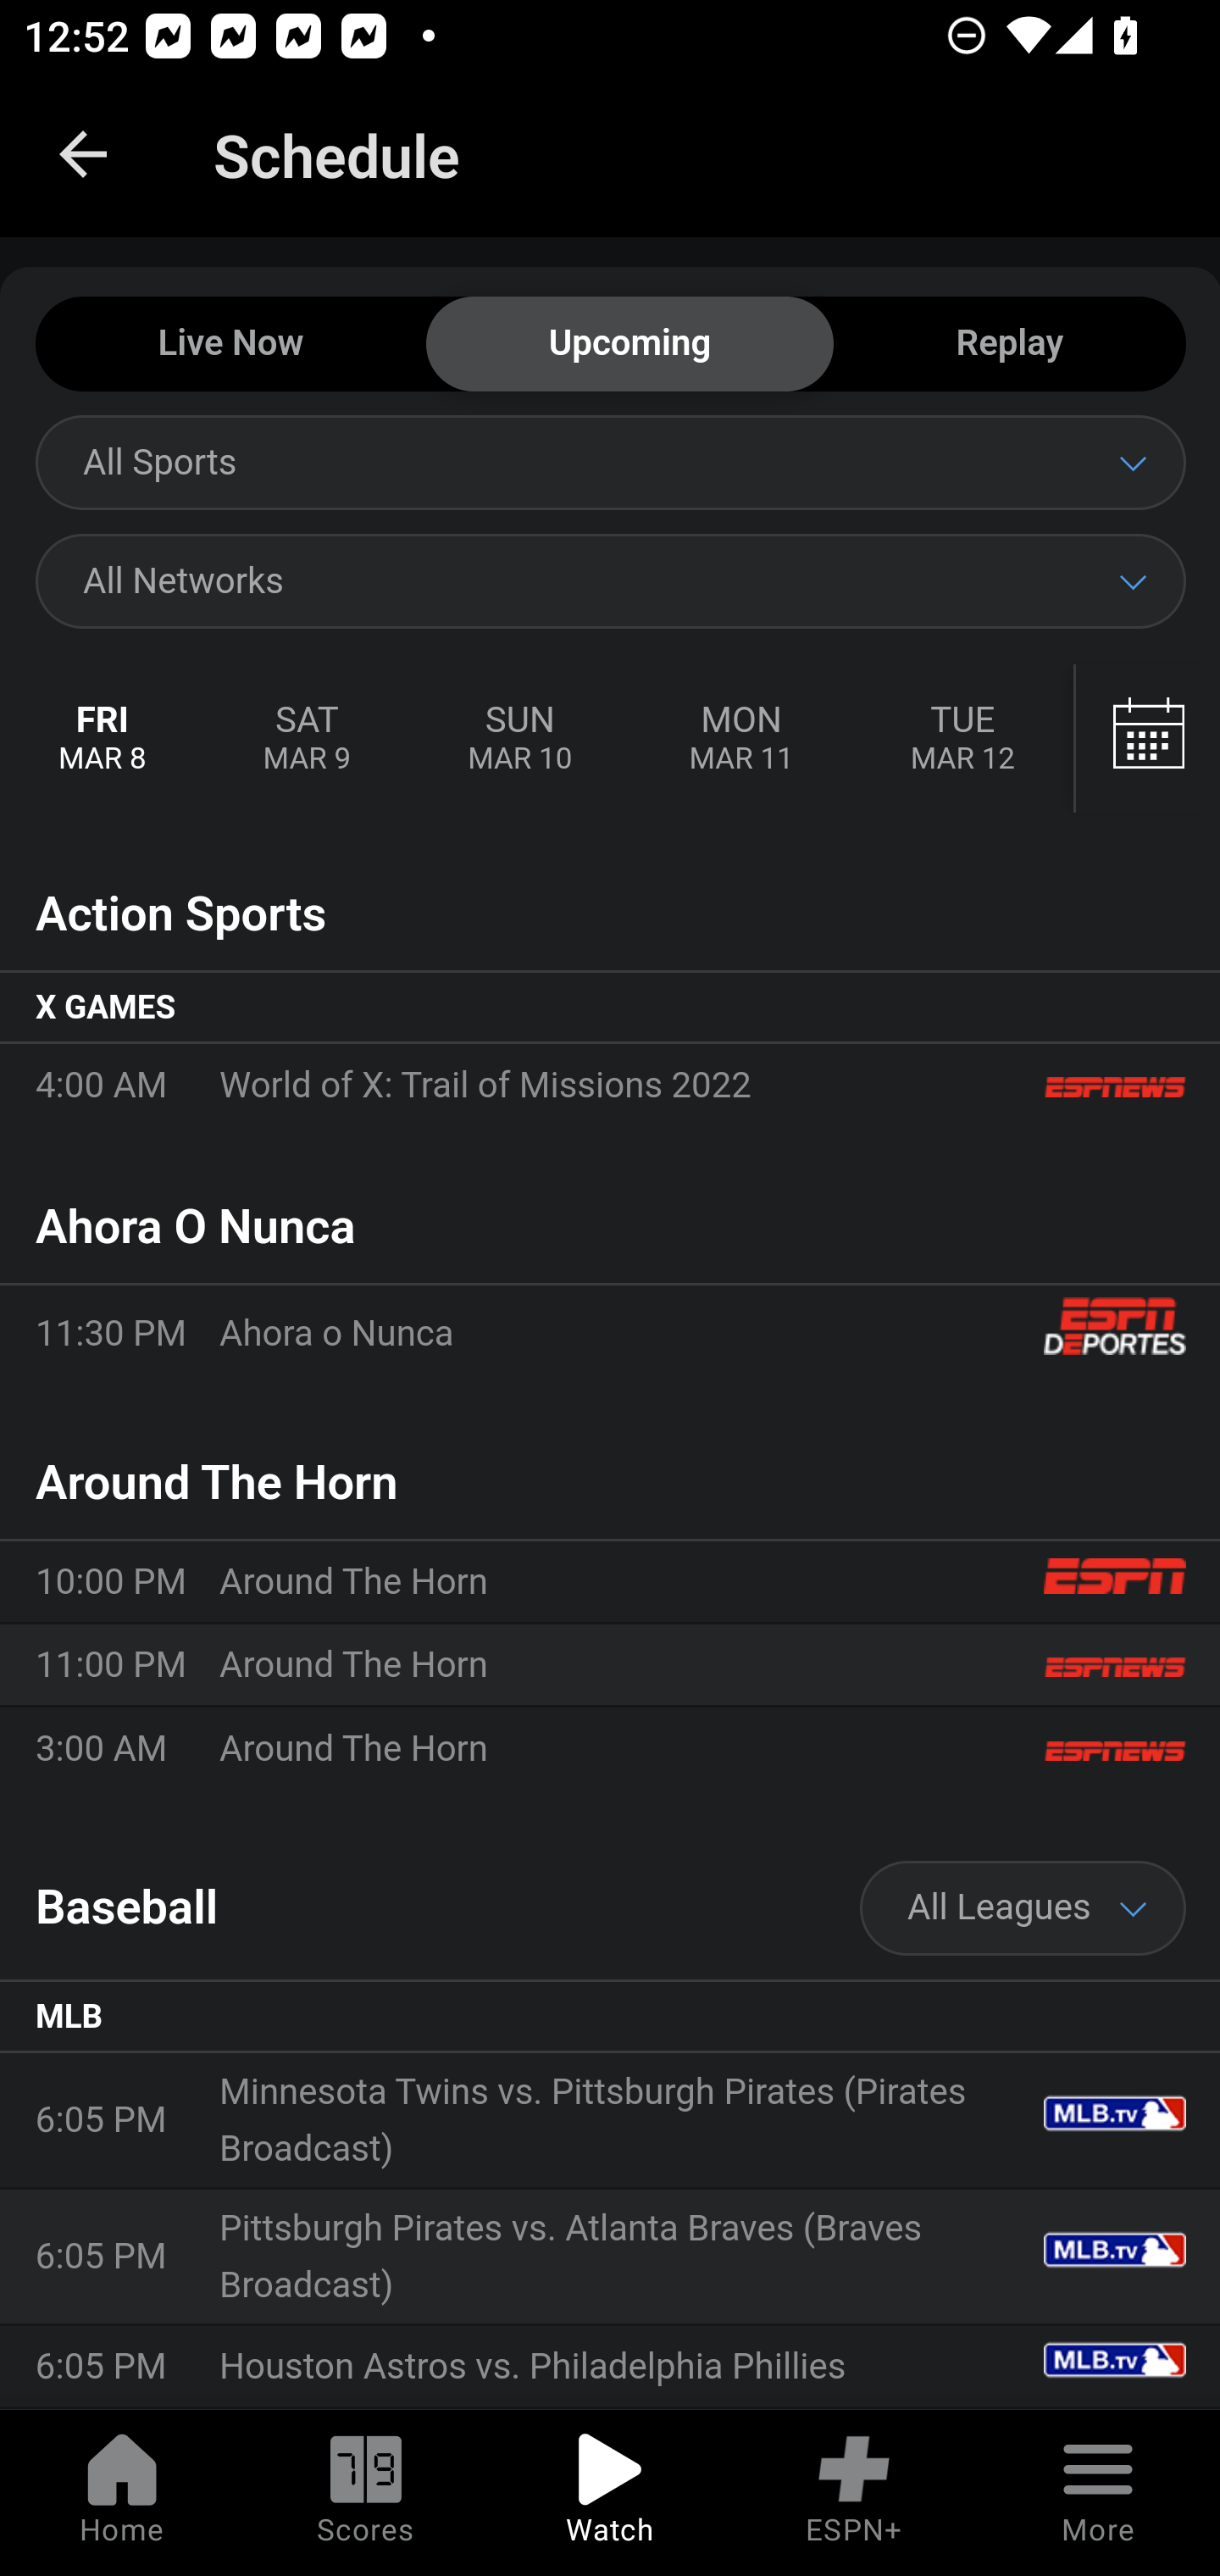 This screenshot has width=1220, height=2576. What do you see at coordinates (230, 345) in the screenshot?
I see `Live Now` at bounding box center [230, 345].